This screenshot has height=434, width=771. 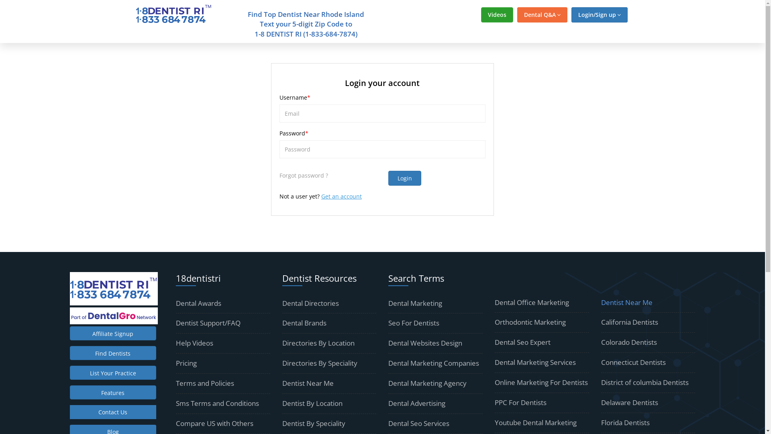 I want to click on Features, so click(x=113, y=392).